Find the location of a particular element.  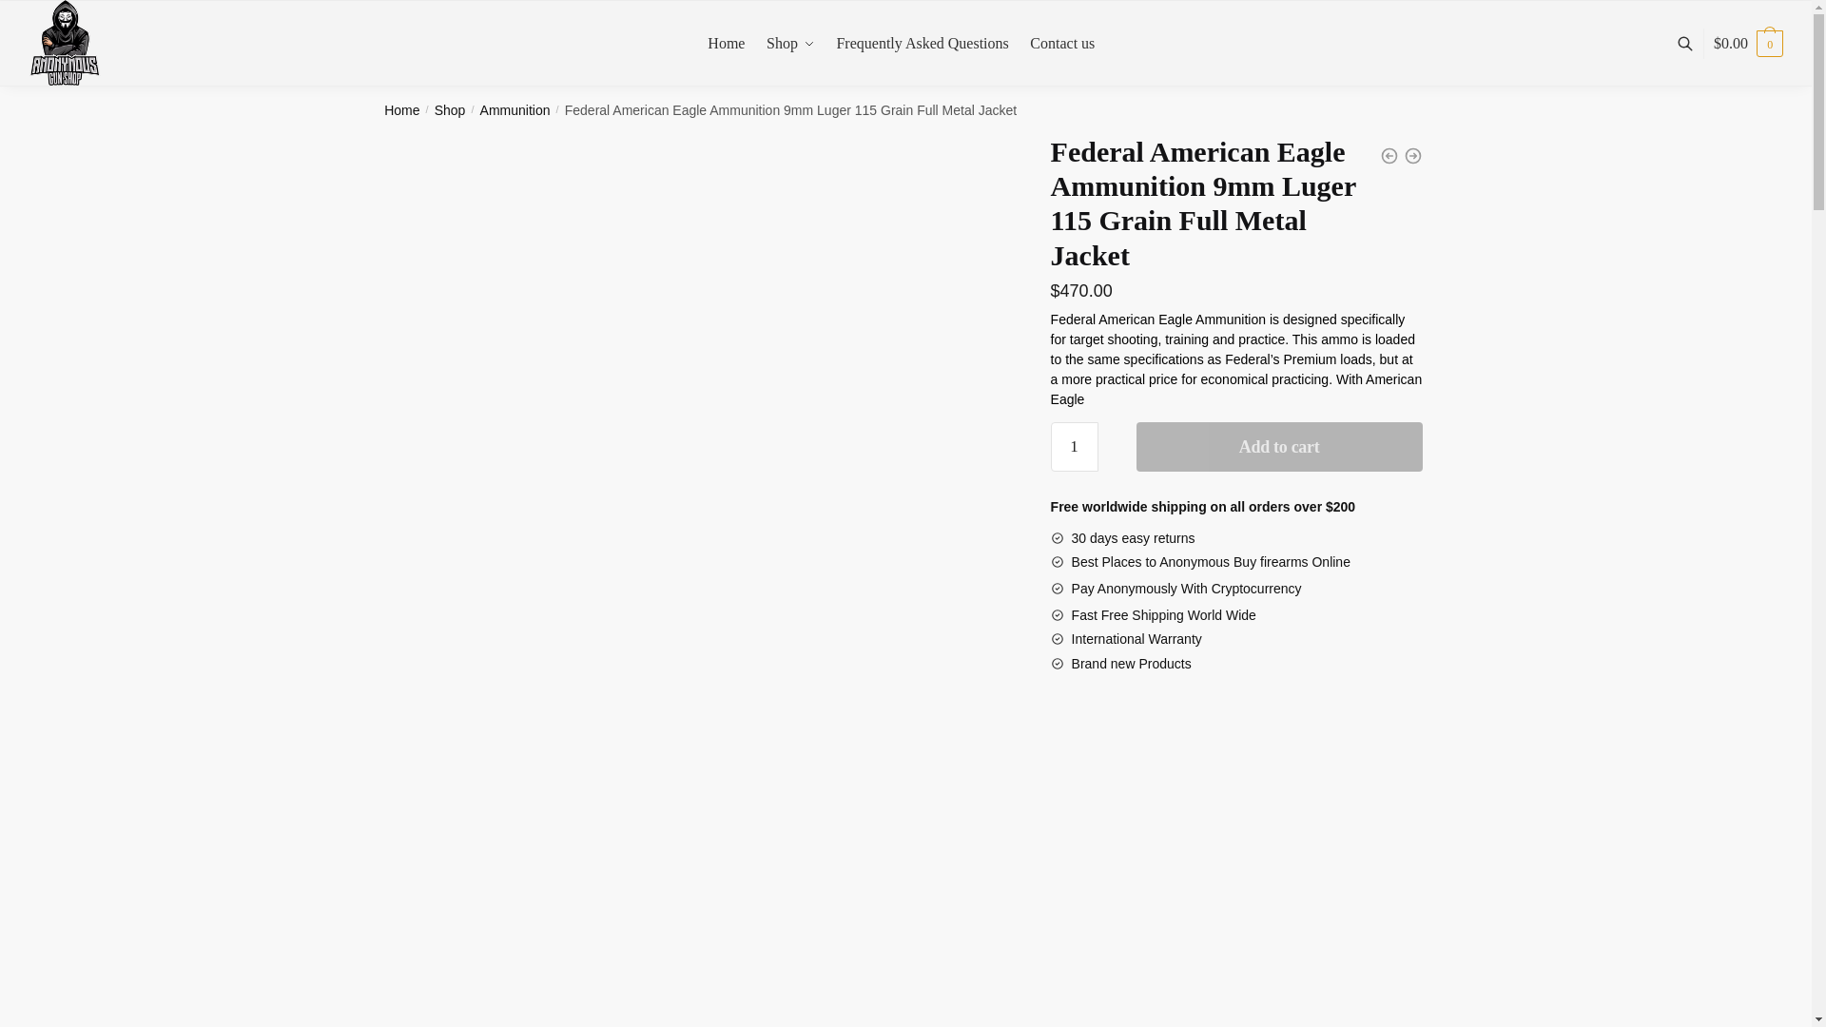

1 is located at coordinates (1075, 446).